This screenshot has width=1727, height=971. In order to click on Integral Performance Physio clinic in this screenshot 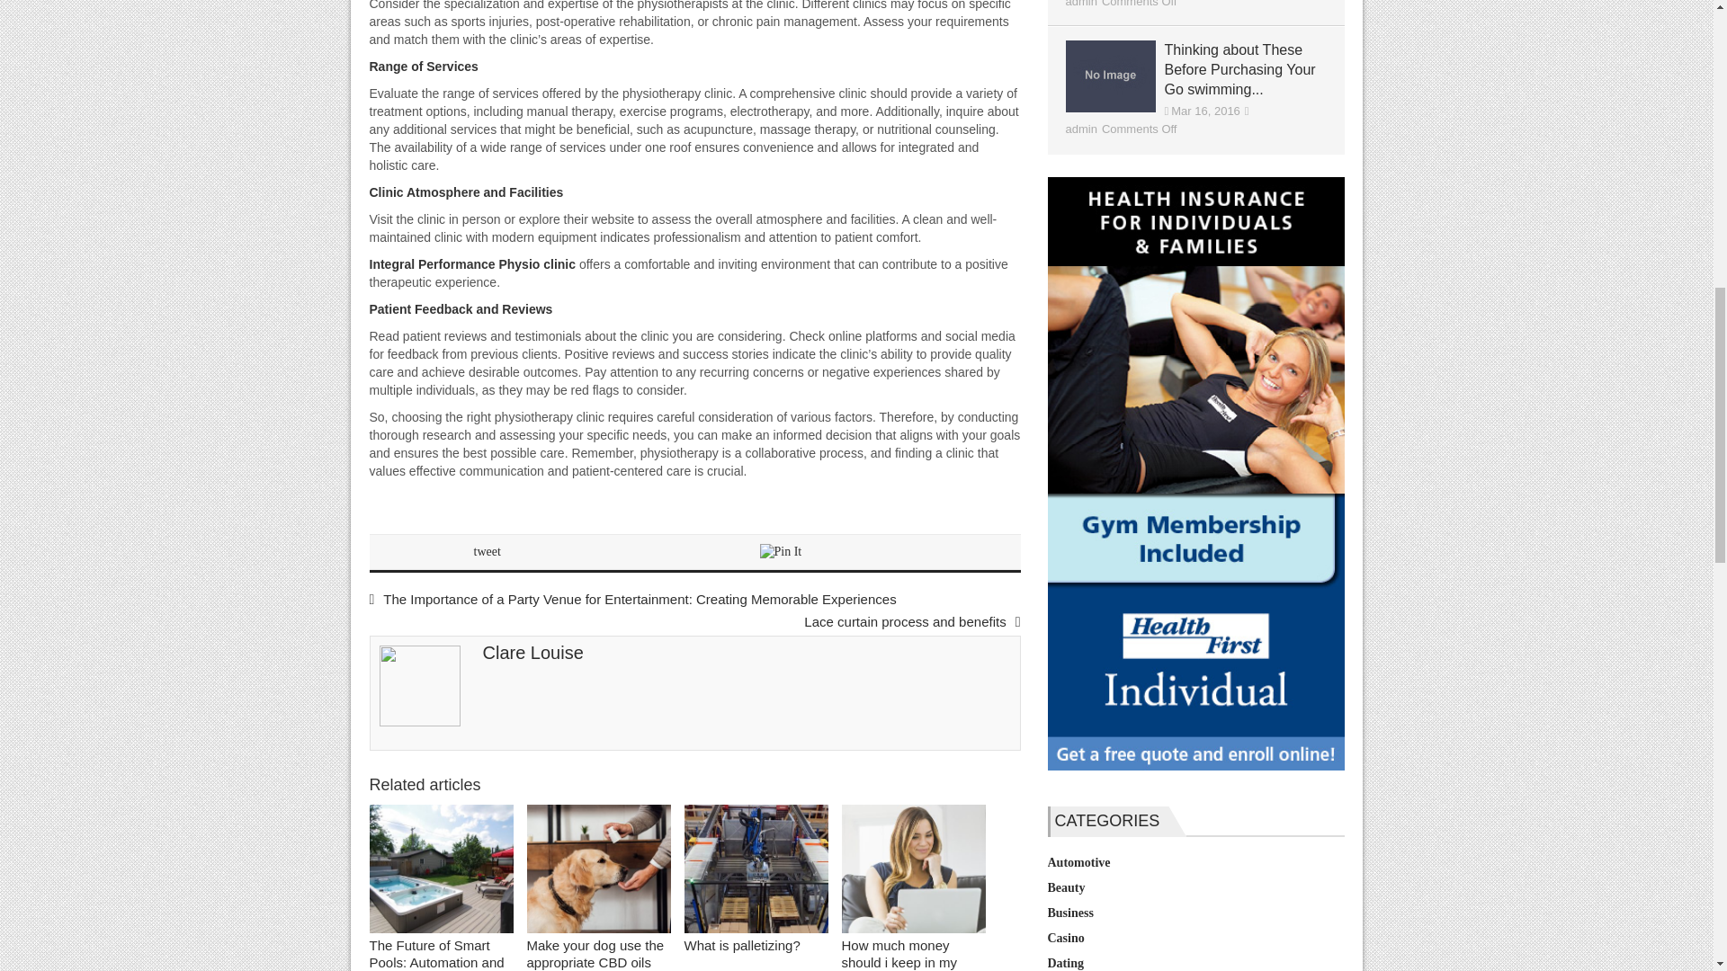, I will do `click(471, 264)`.